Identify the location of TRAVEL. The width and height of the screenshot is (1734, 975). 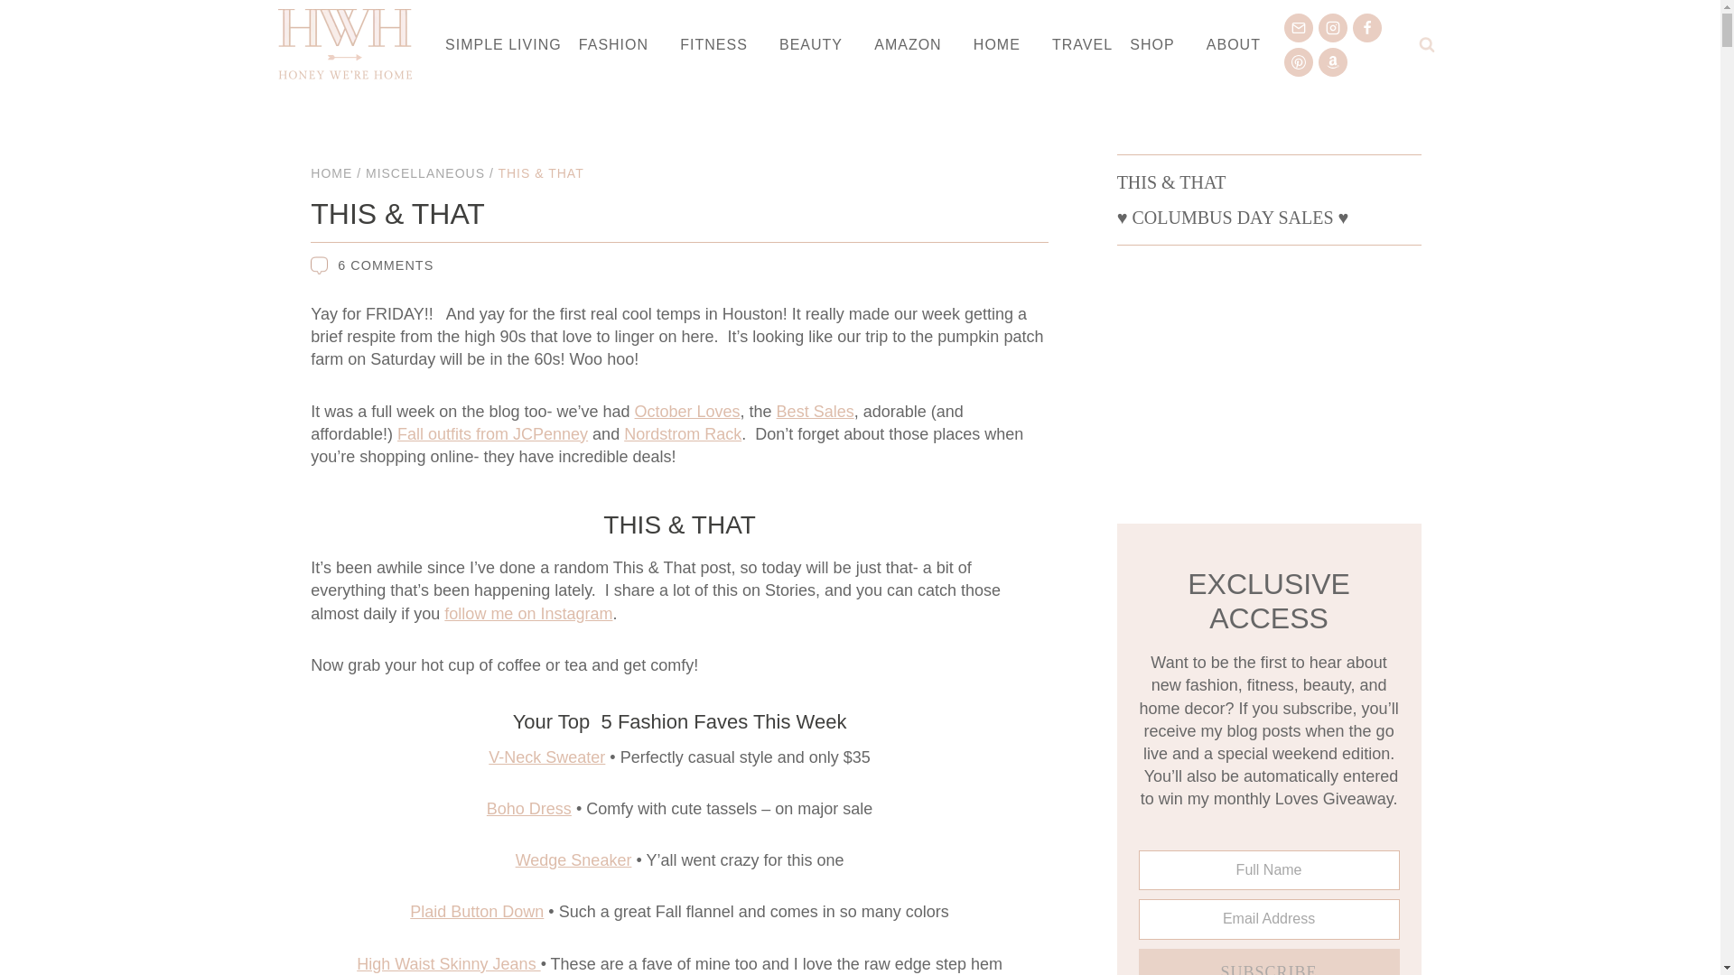
(1082, 45).